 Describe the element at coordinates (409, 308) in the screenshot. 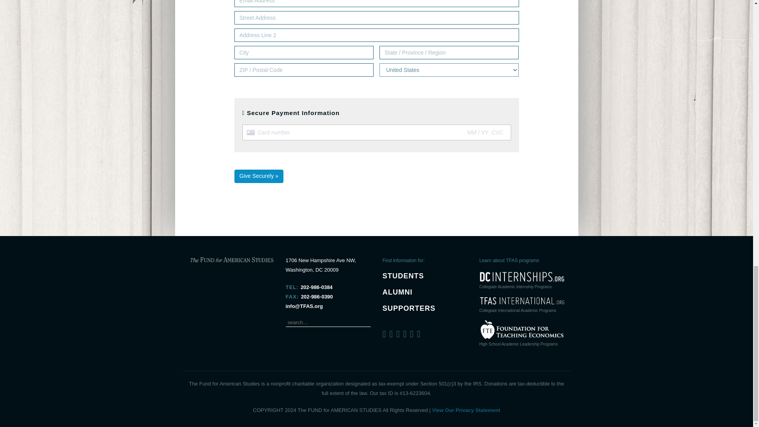

I see `SUPPORTERS` at that location.